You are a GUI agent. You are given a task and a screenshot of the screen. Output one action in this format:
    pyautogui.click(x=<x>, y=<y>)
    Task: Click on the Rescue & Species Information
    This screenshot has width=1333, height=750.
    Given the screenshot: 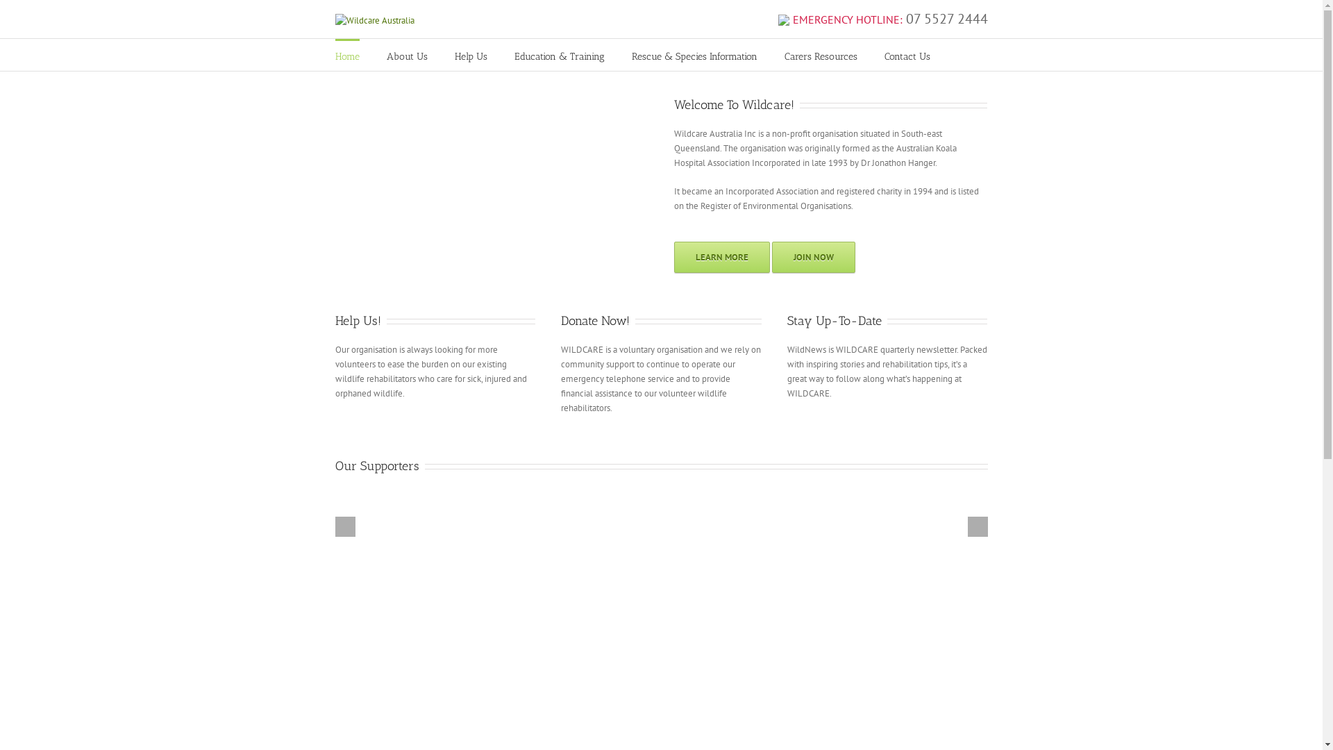 What is the action you would take?
    pyautogui.click(x=694, y=56)
    